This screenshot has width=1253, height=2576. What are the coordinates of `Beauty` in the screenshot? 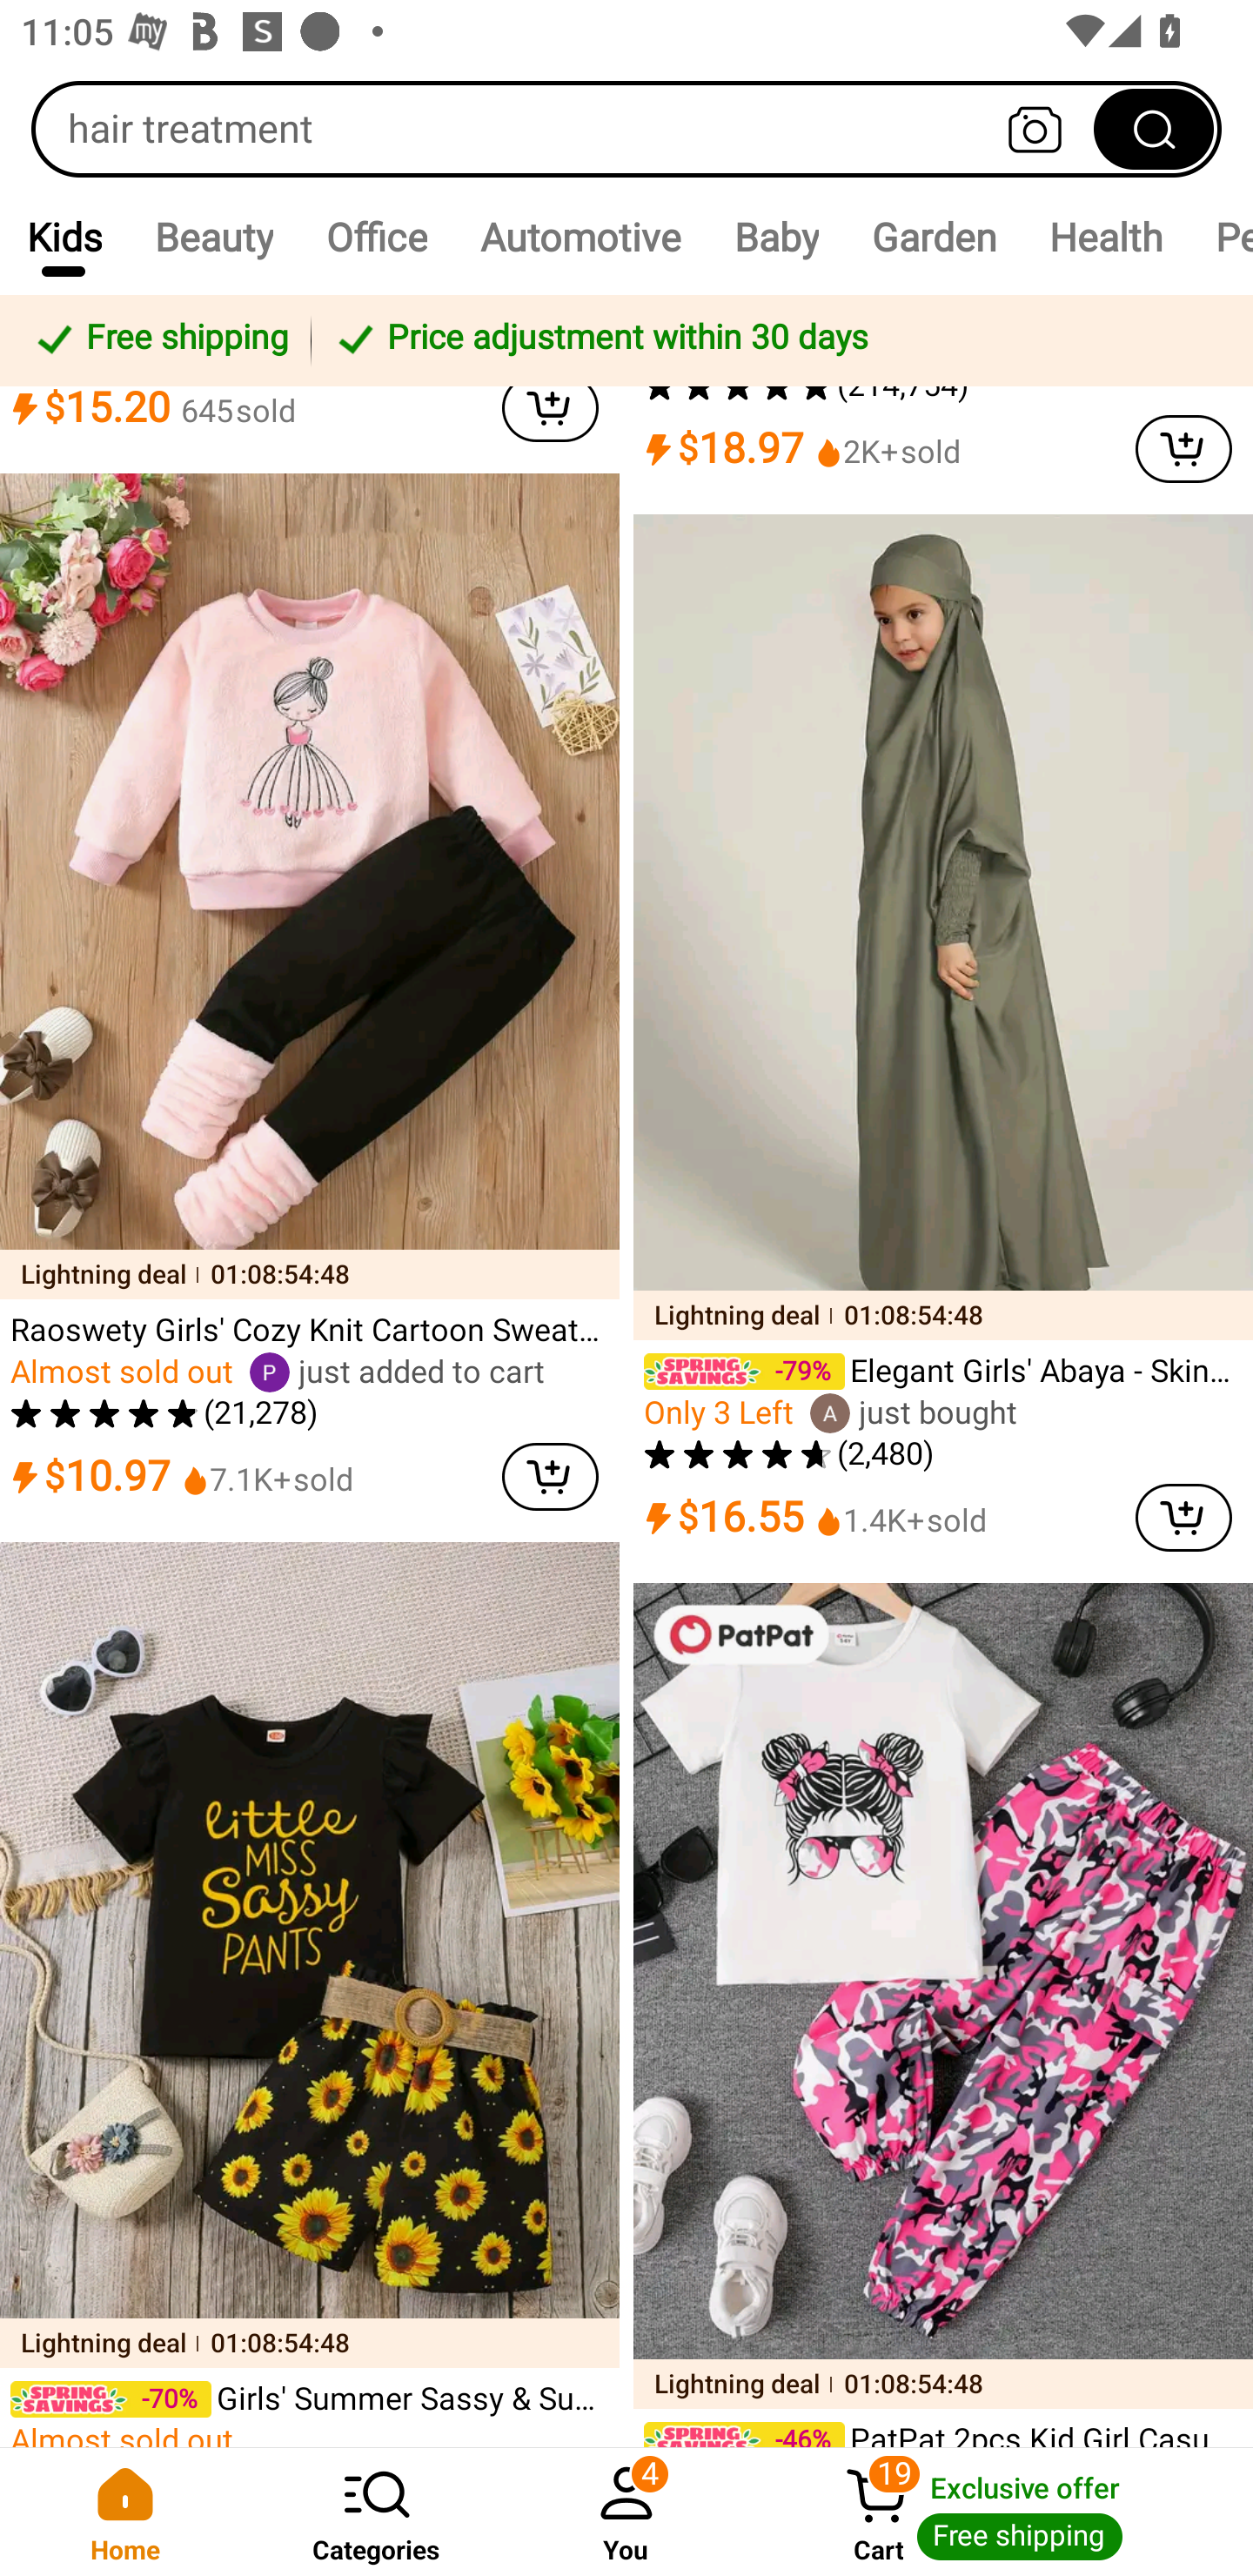 It's located at (213, 237).